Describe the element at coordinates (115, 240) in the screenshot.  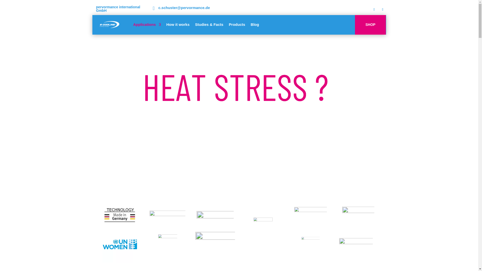
I see `un-women-new-logo` at that location.